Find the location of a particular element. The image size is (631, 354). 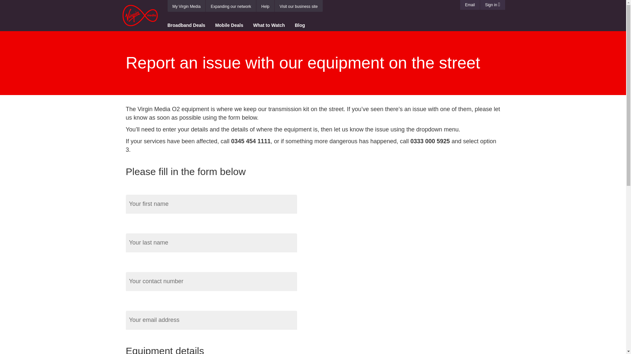

Broadband Deals is located at coordinates (189, 24).